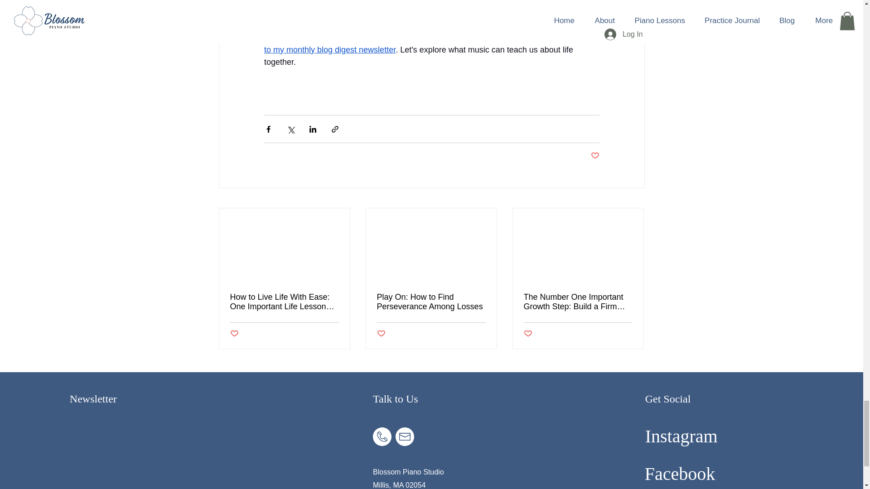  Describe the element at coordinates (431, 302) in the screenshot. I see `Play On: How to Find Perseverance Among Losses` at that location.